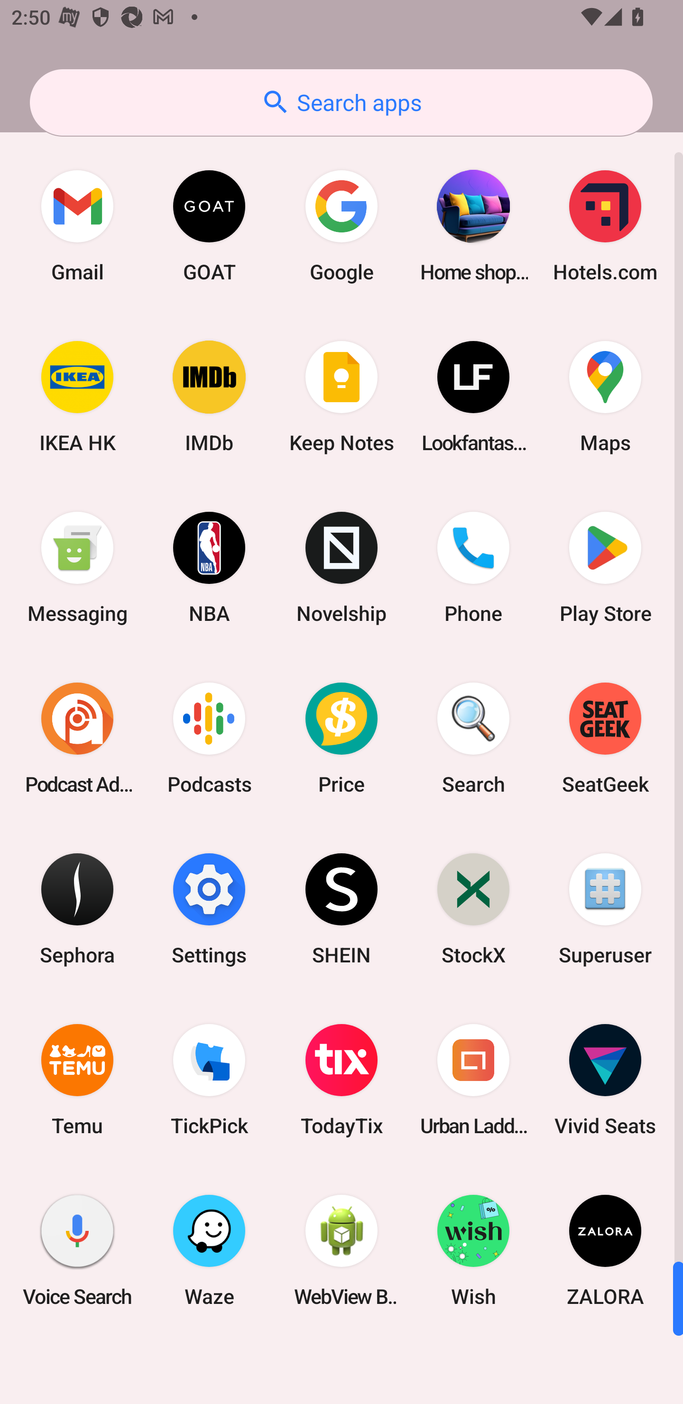  Describe the element at coordinates (209, 738) in the screenshot. I see `Podcasts` at that location.